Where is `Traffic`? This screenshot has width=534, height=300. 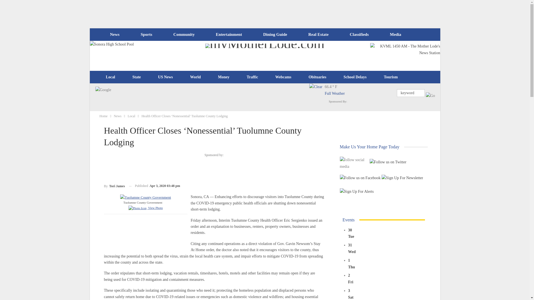 Traffic is located at coordinates (252, 77).